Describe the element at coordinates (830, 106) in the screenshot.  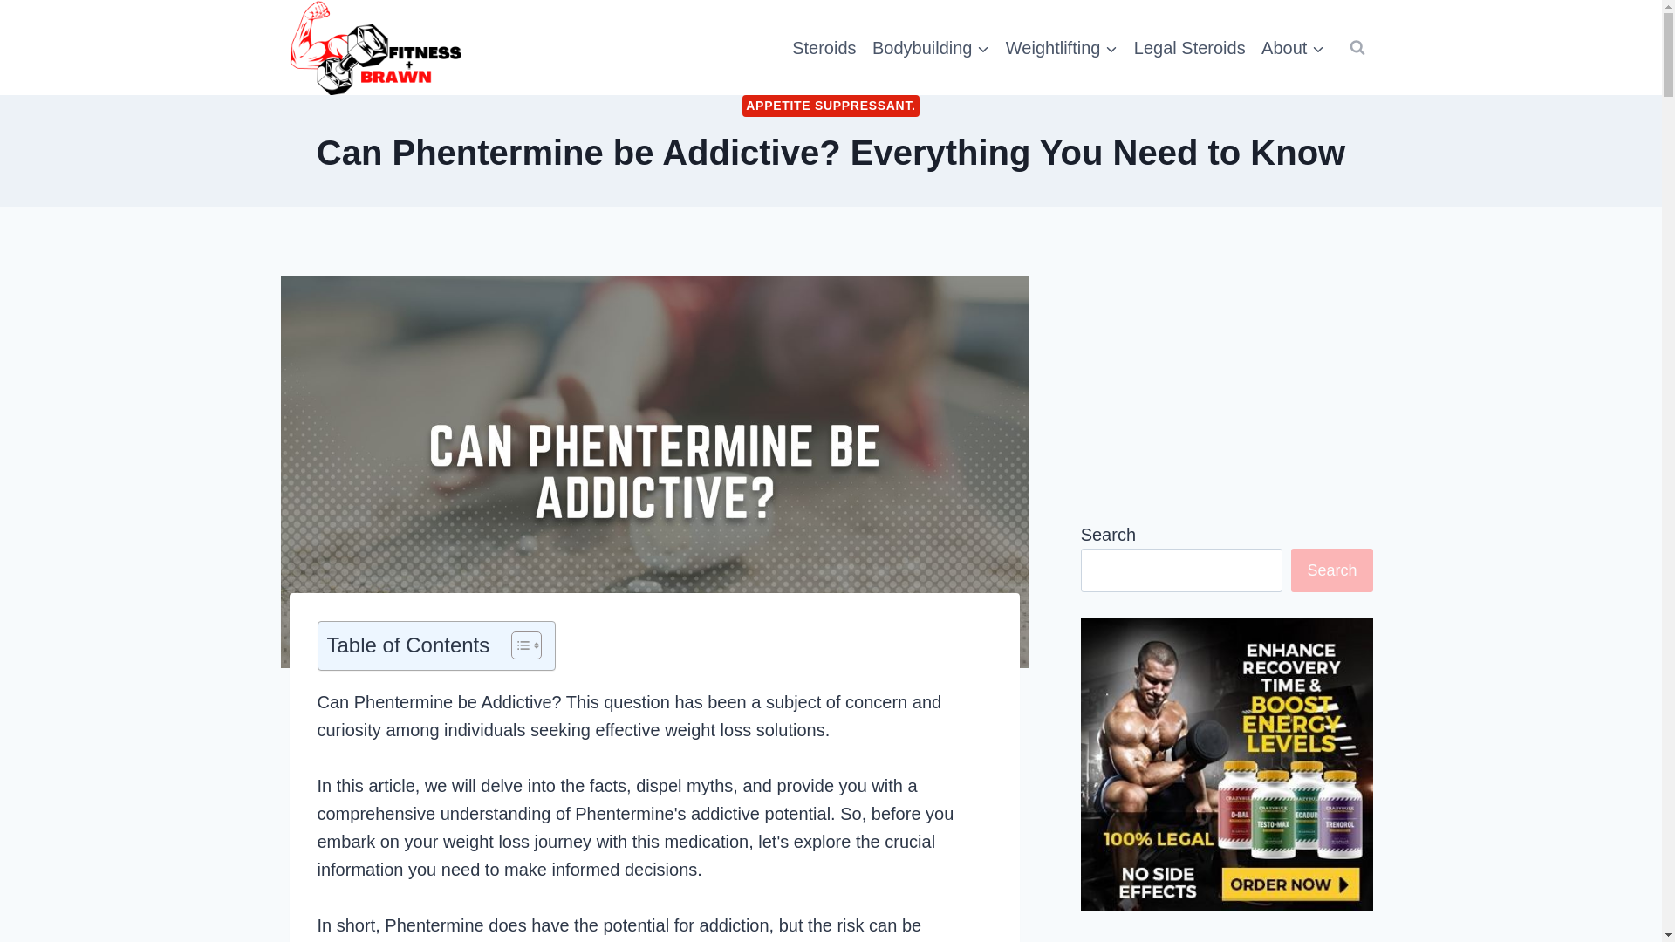
I see `APPETITE SUPPRESSANT.` at that location.